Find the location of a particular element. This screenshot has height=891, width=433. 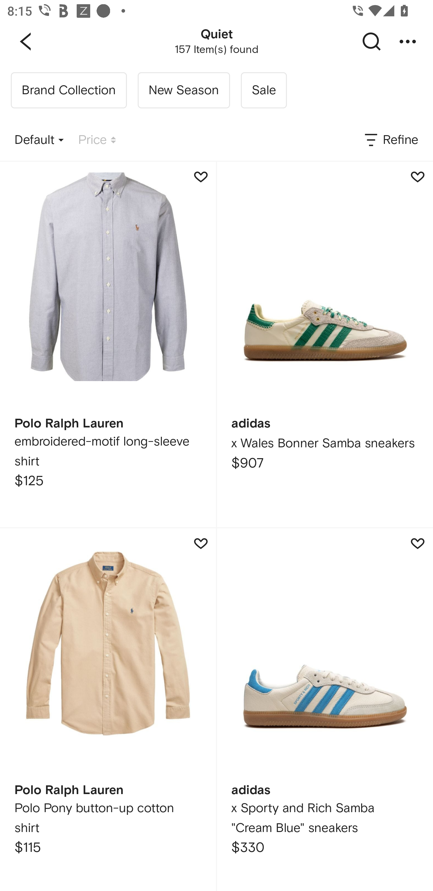

Default is located at coordinates (39, 140).